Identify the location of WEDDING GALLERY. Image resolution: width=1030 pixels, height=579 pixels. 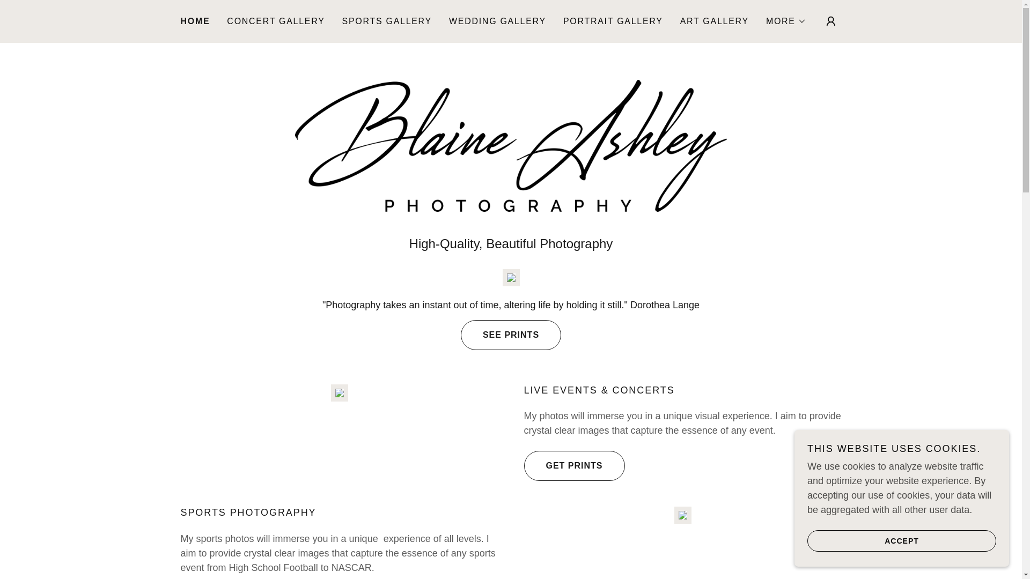
(497, 21).